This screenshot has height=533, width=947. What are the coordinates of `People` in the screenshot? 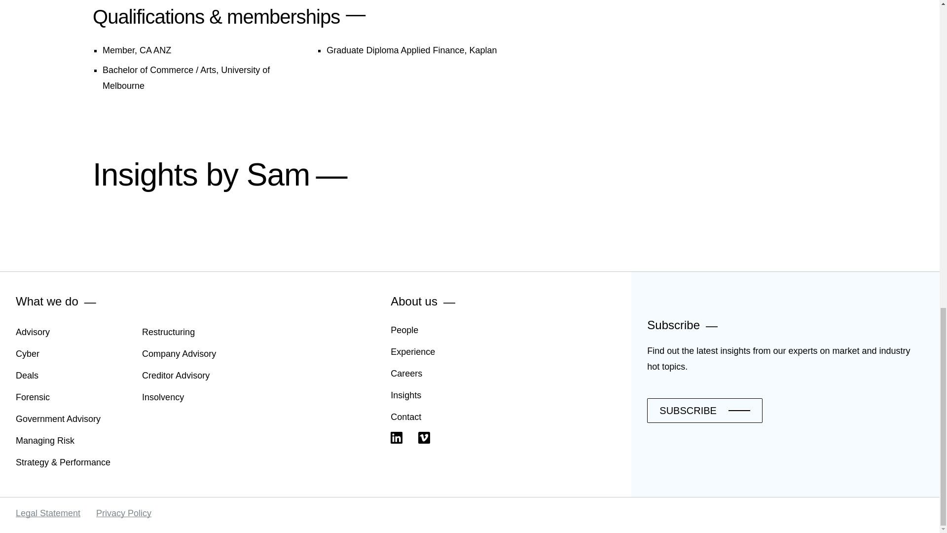 It's located at (404, 330).